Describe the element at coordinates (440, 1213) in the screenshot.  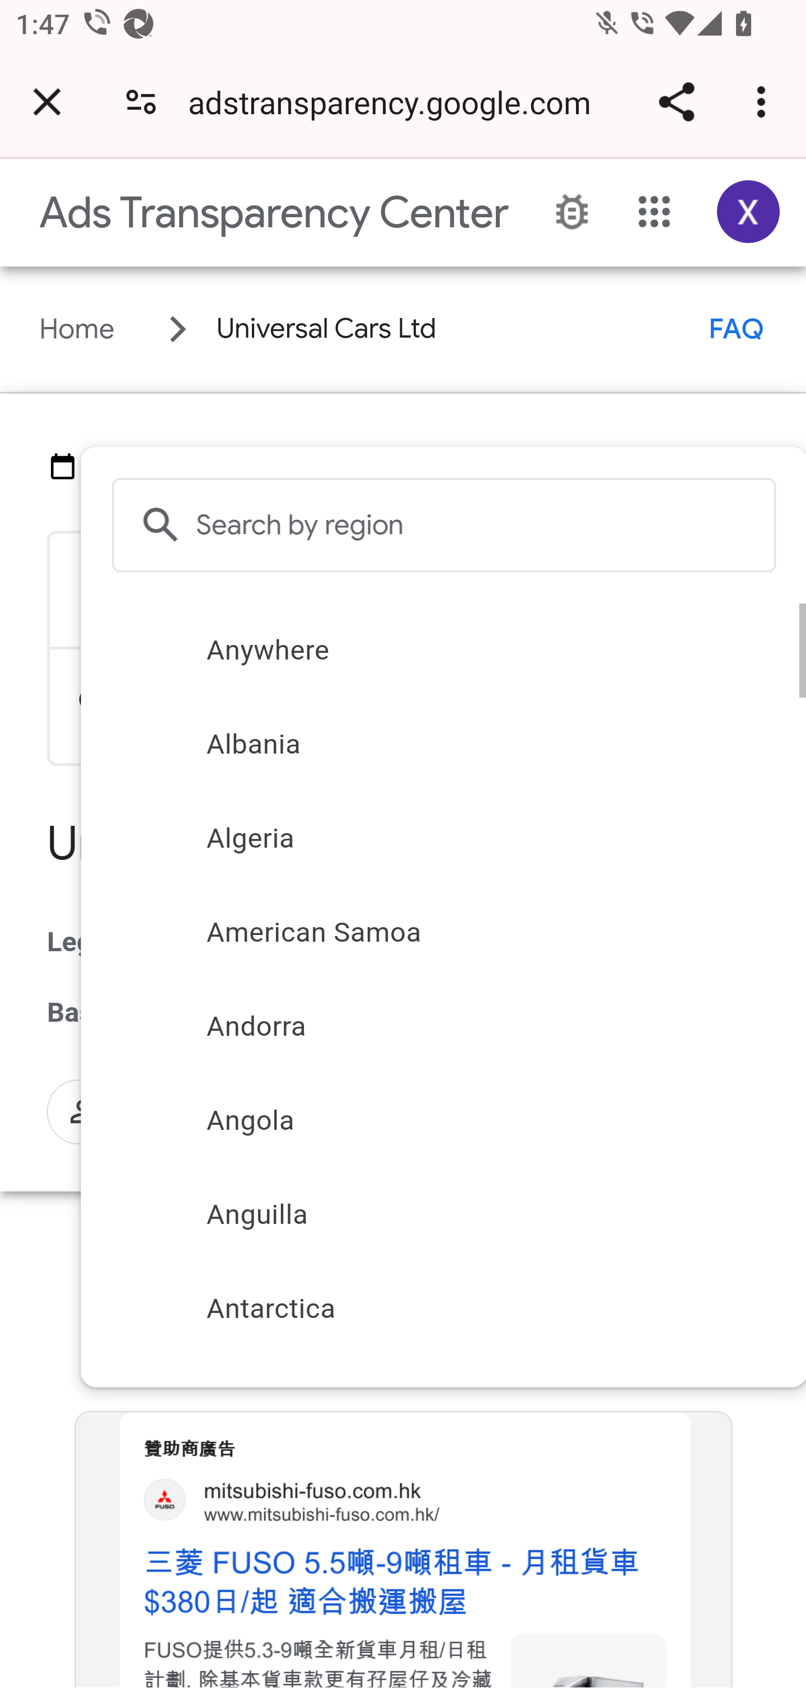
I see `Anguilla` at that location.